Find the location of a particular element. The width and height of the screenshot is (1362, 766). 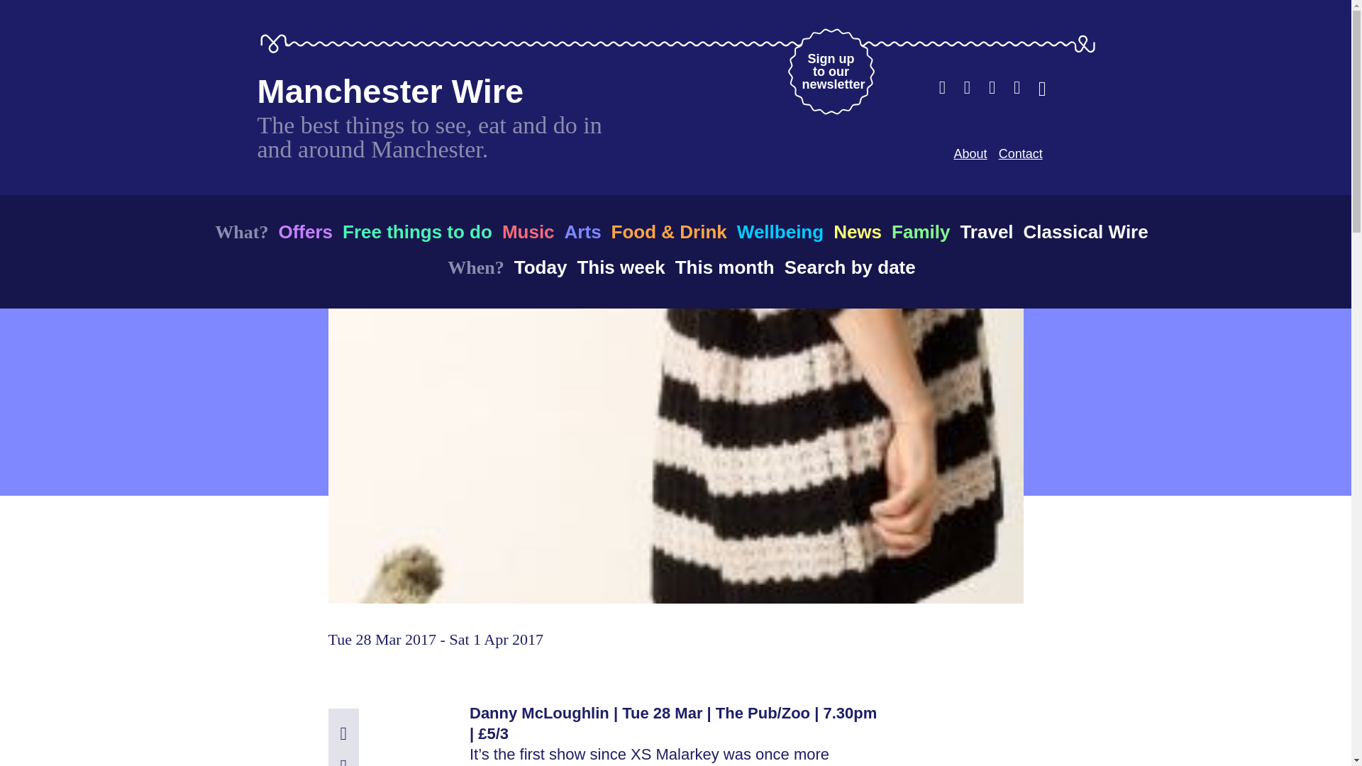

Today is located at coordinates (305, 231).